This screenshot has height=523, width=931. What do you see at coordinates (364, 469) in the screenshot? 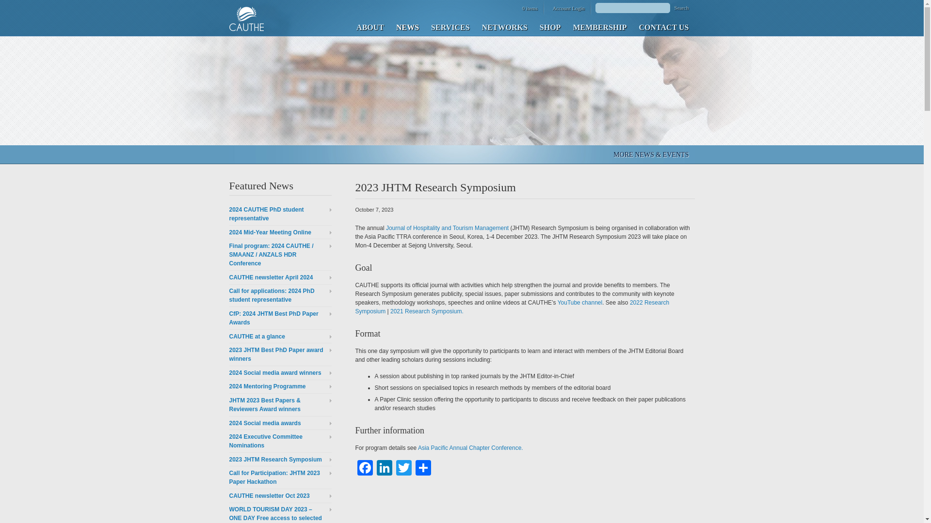
I see `Facebook` at bounding box center [364, 469].